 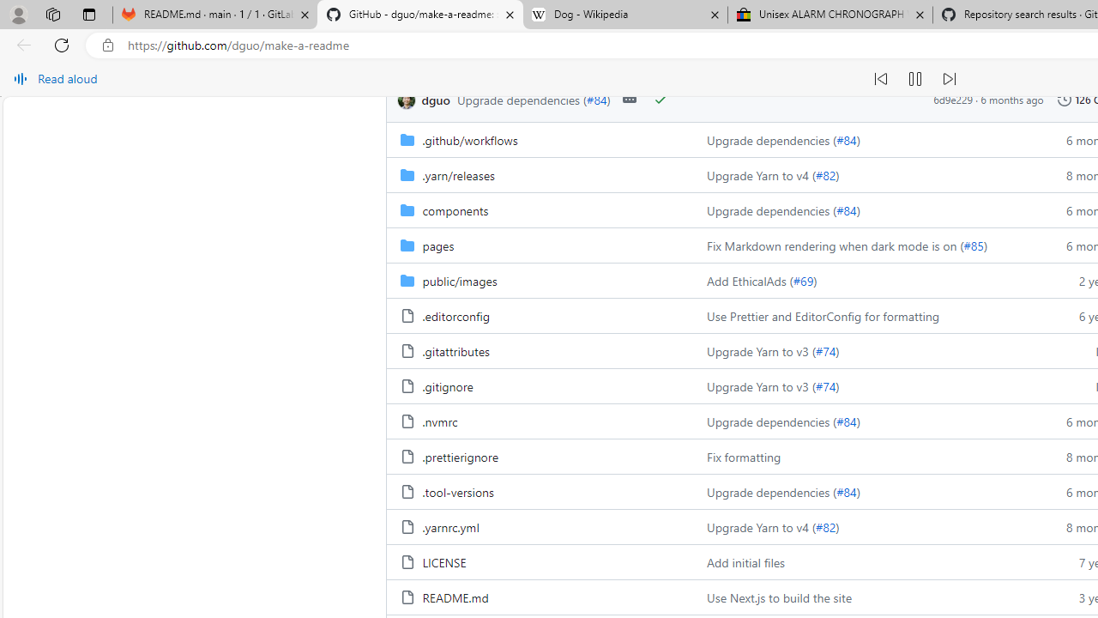 I want to click on #82, so click(x=825, y=527).